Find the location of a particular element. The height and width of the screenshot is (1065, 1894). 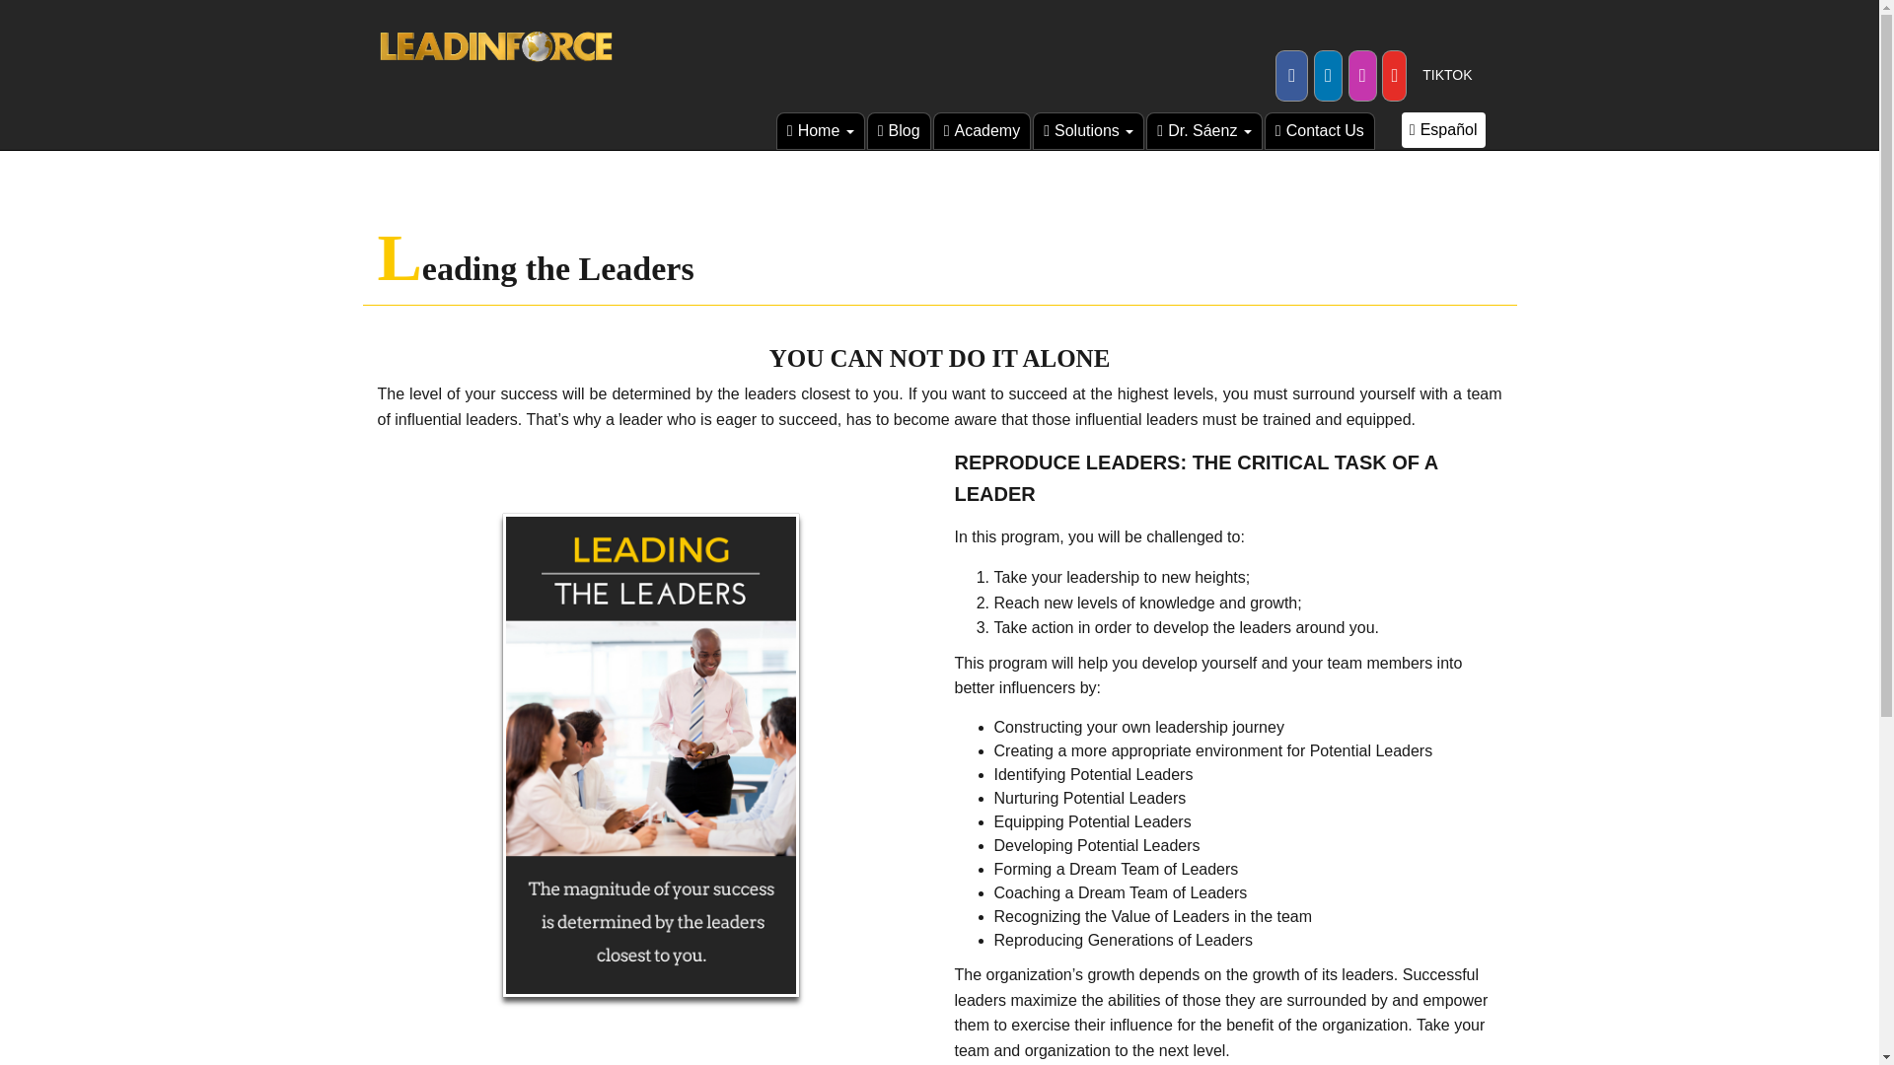

Our Solutions is located at coordinates (1087, 131).